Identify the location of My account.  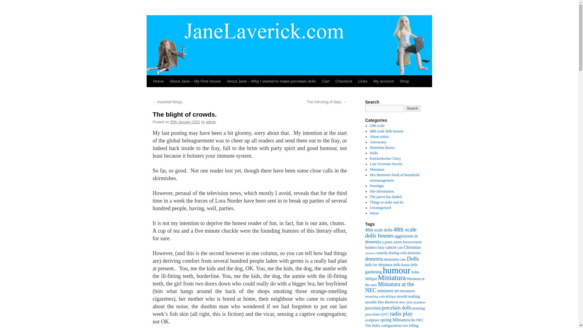
(383, 81).